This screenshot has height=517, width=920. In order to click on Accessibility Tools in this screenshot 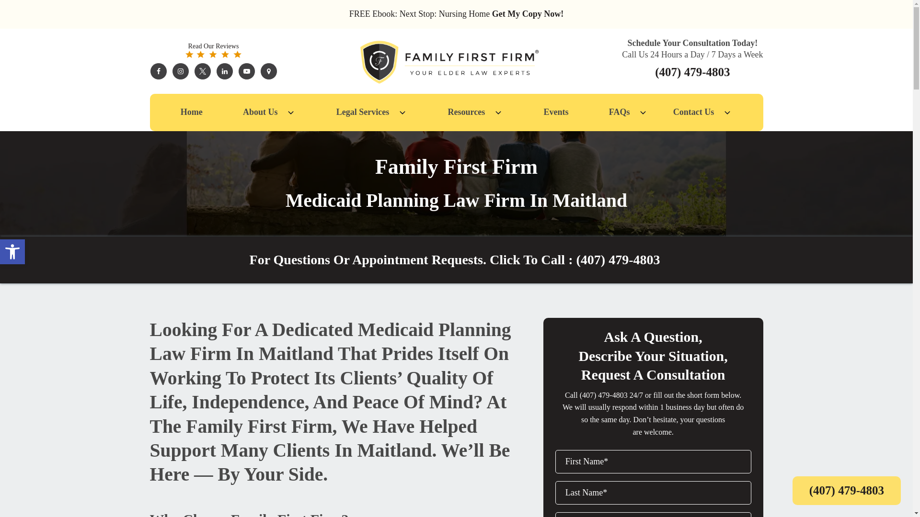, I will do `click(12, 252)`.